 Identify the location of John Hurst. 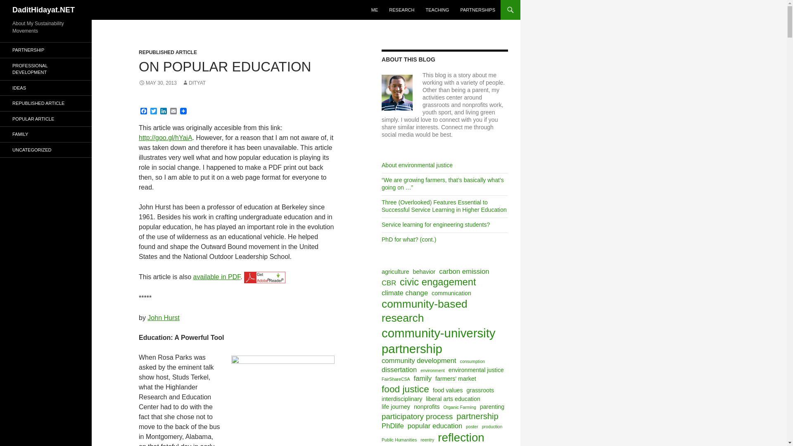
(163, 318).